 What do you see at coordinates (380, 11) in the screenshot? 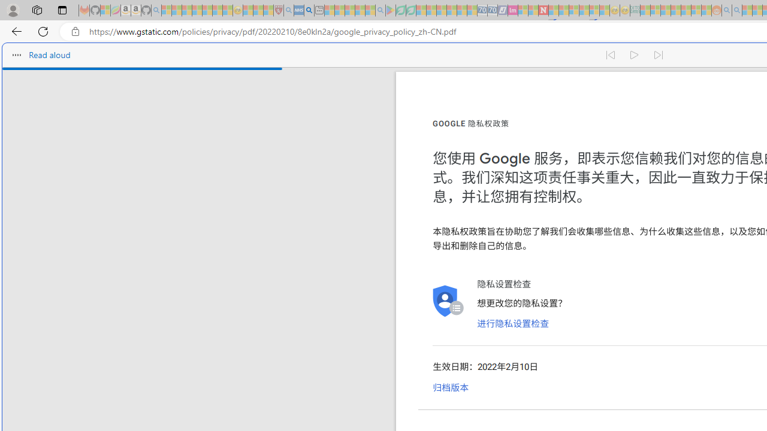
I see `google - Search - Sleeping` at bounding box center [380, 11].